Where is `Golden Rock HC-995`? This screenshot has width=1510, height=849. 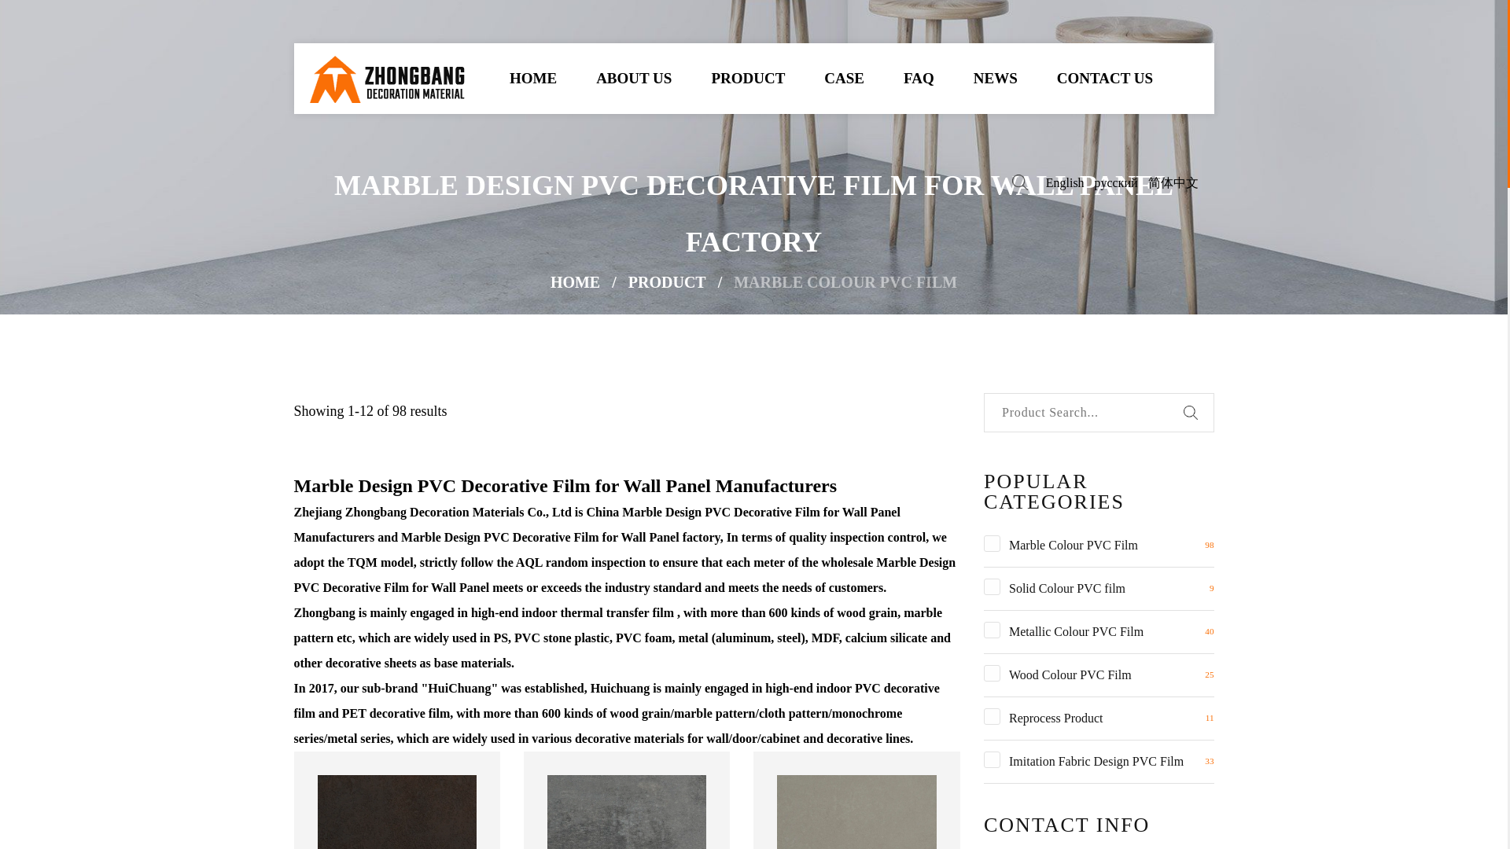
Golden Rock HC-995 is located at coordinates (396, 812).